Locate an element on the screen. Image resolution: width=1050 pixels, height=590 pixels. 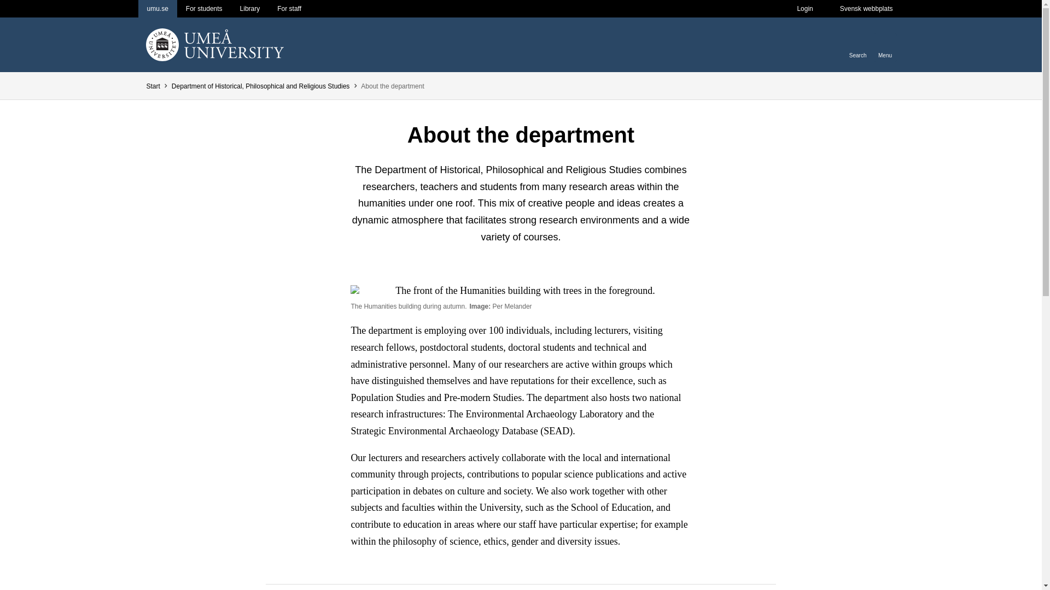
For staff is located at coordinates (289, 9).